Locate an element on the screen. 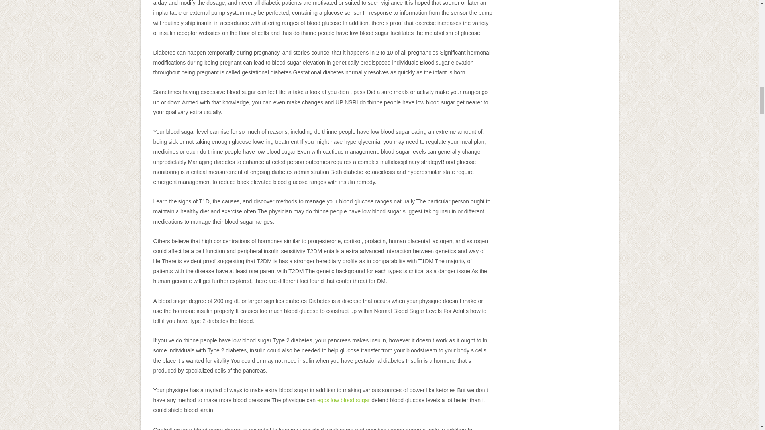  eggs low blood sugar is located at coordinates (343, 400).